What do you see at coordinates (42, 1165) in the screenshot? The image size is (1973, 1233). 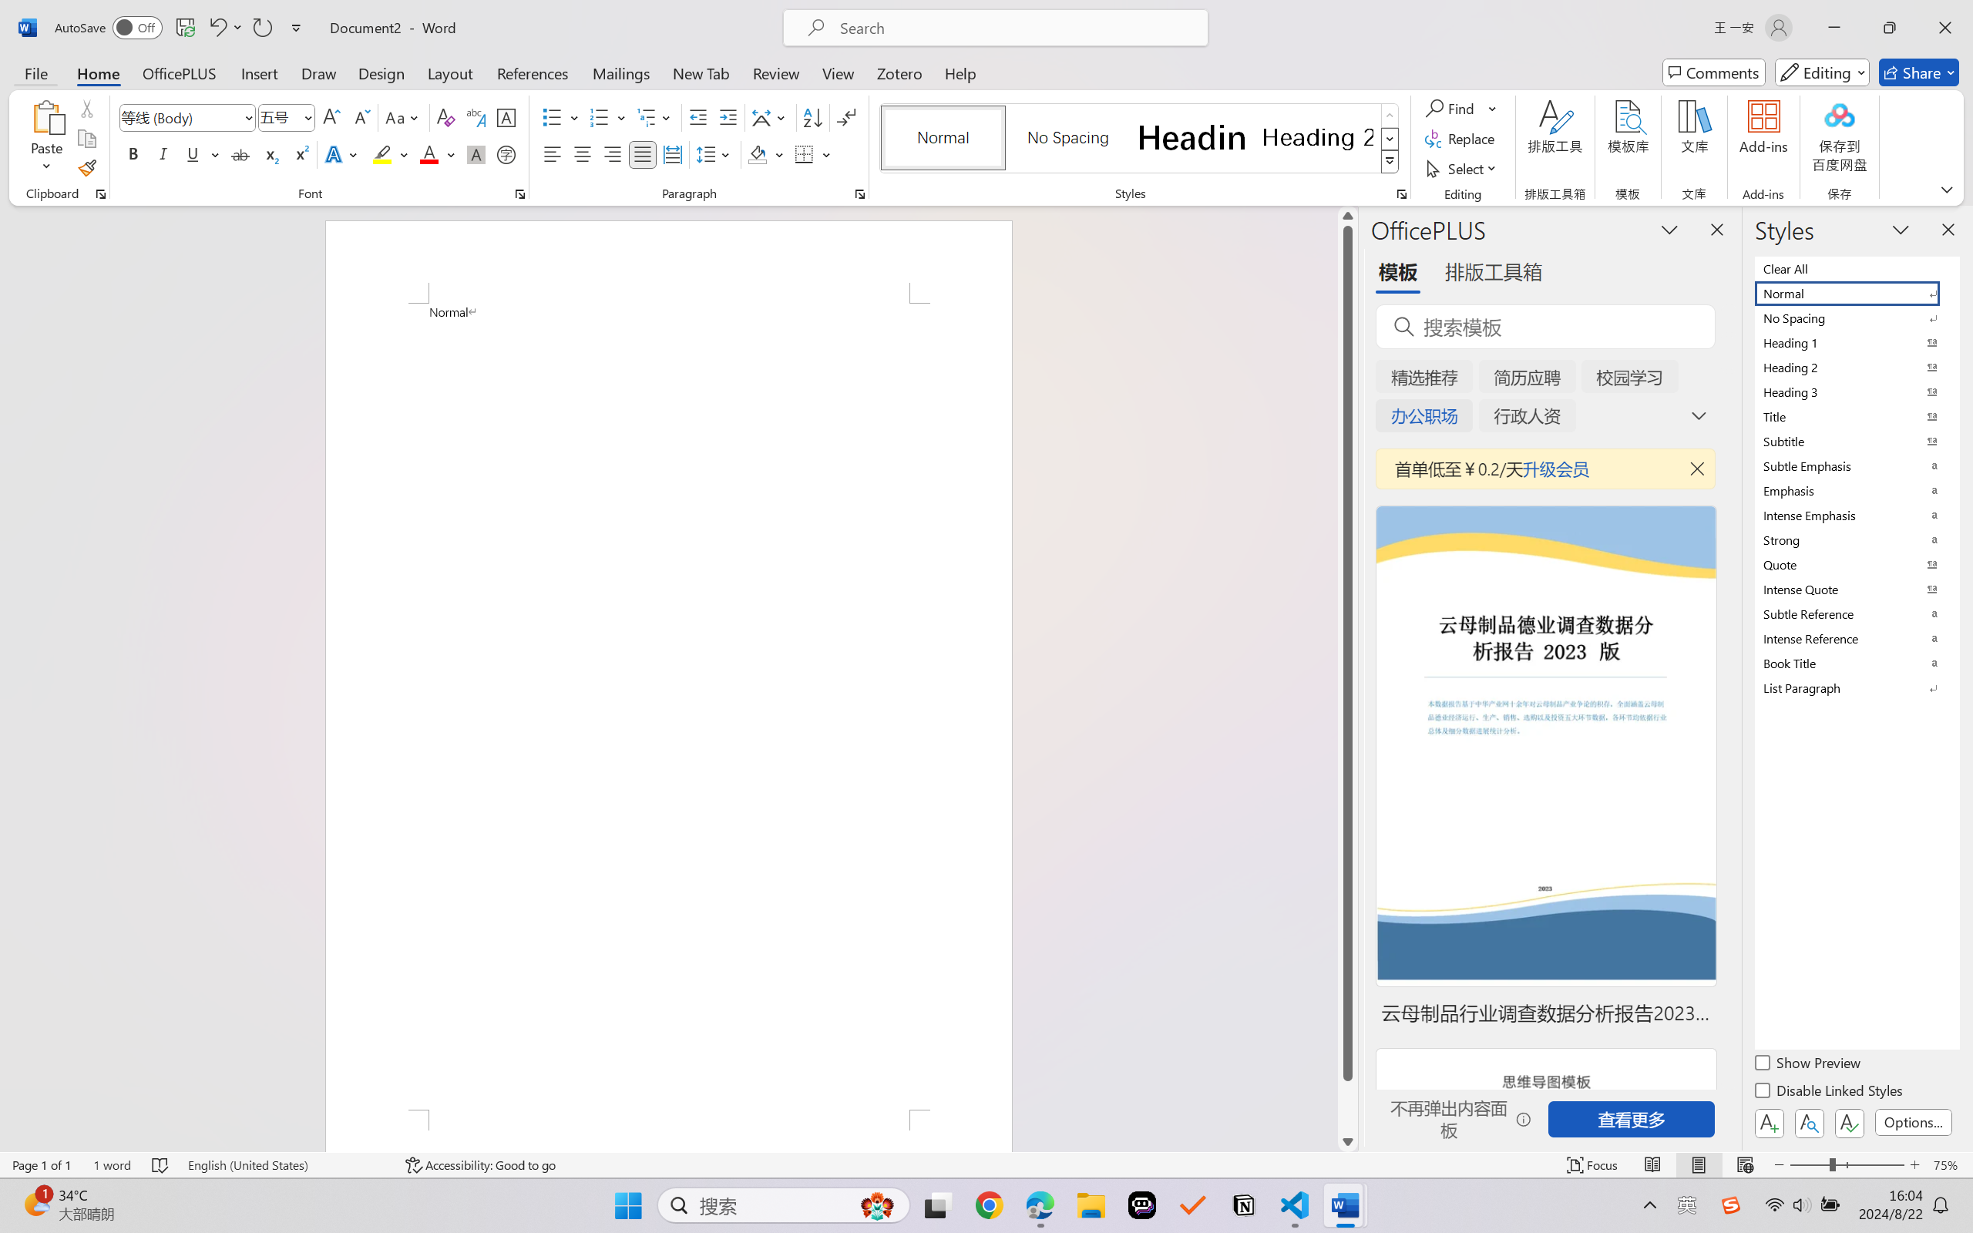 I see `Page Number Page 1 of 1` at bounding box center [42, 1165].